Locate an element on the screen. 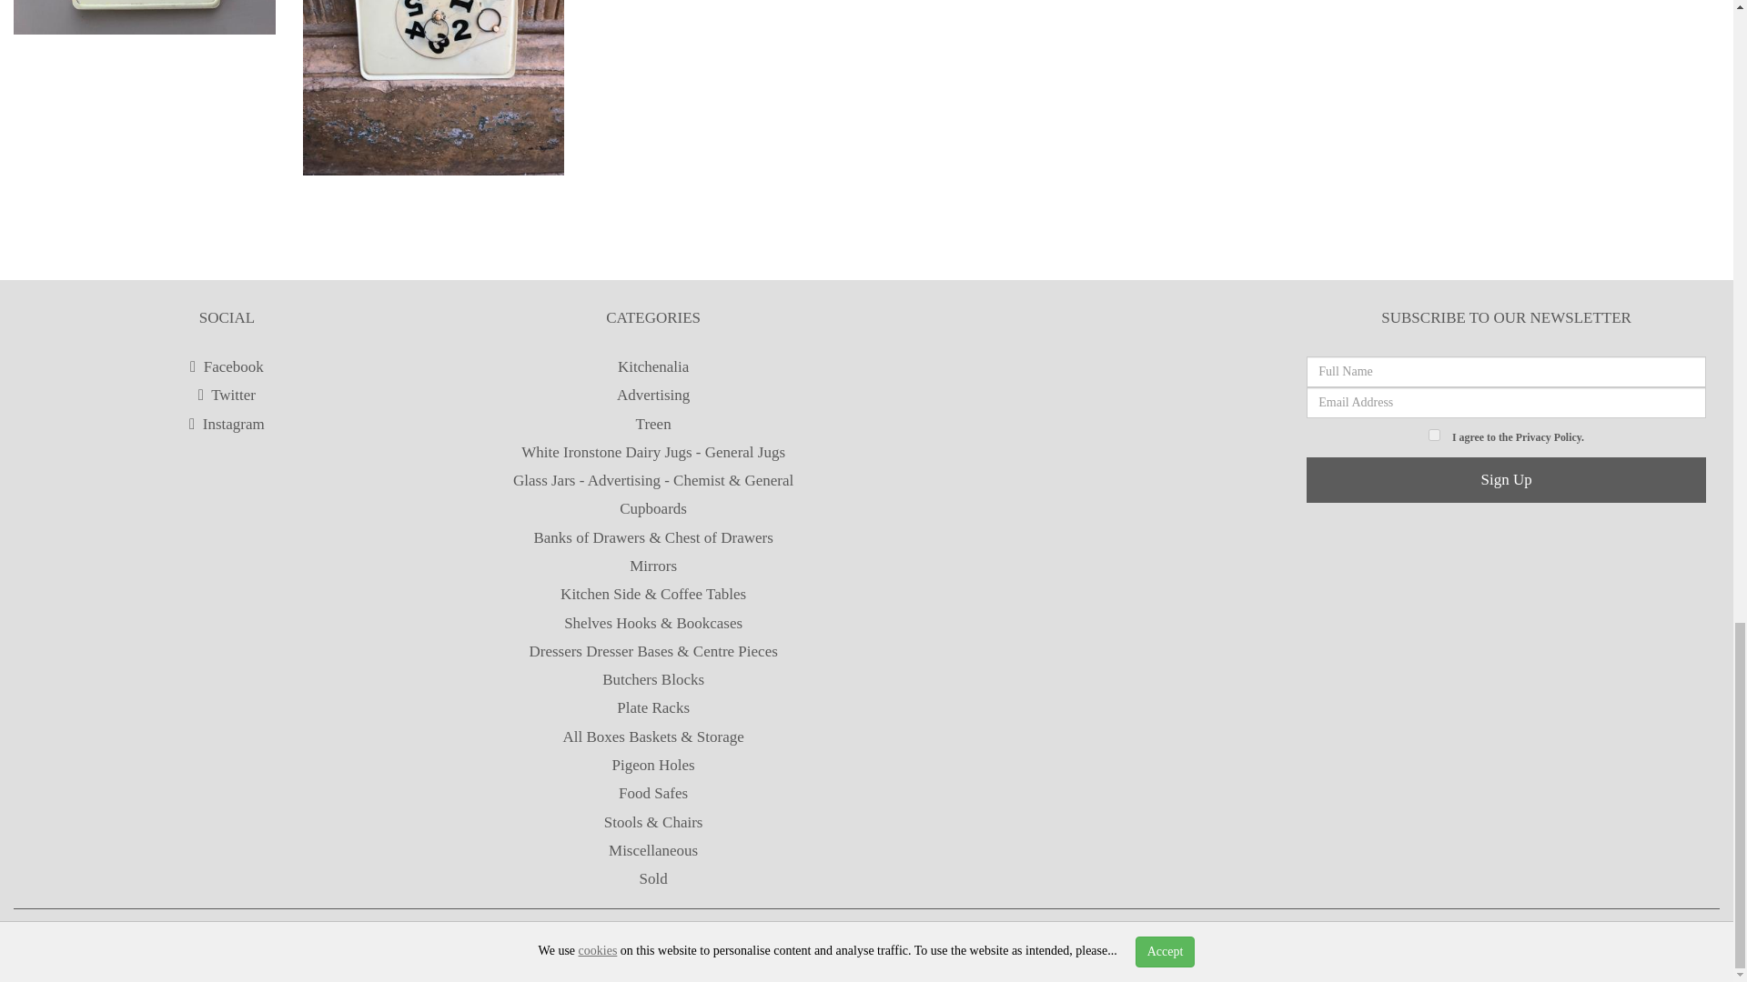 The height and width of the screenshot is (982, 1747). Mirrors is located at coordinates (653, 566).